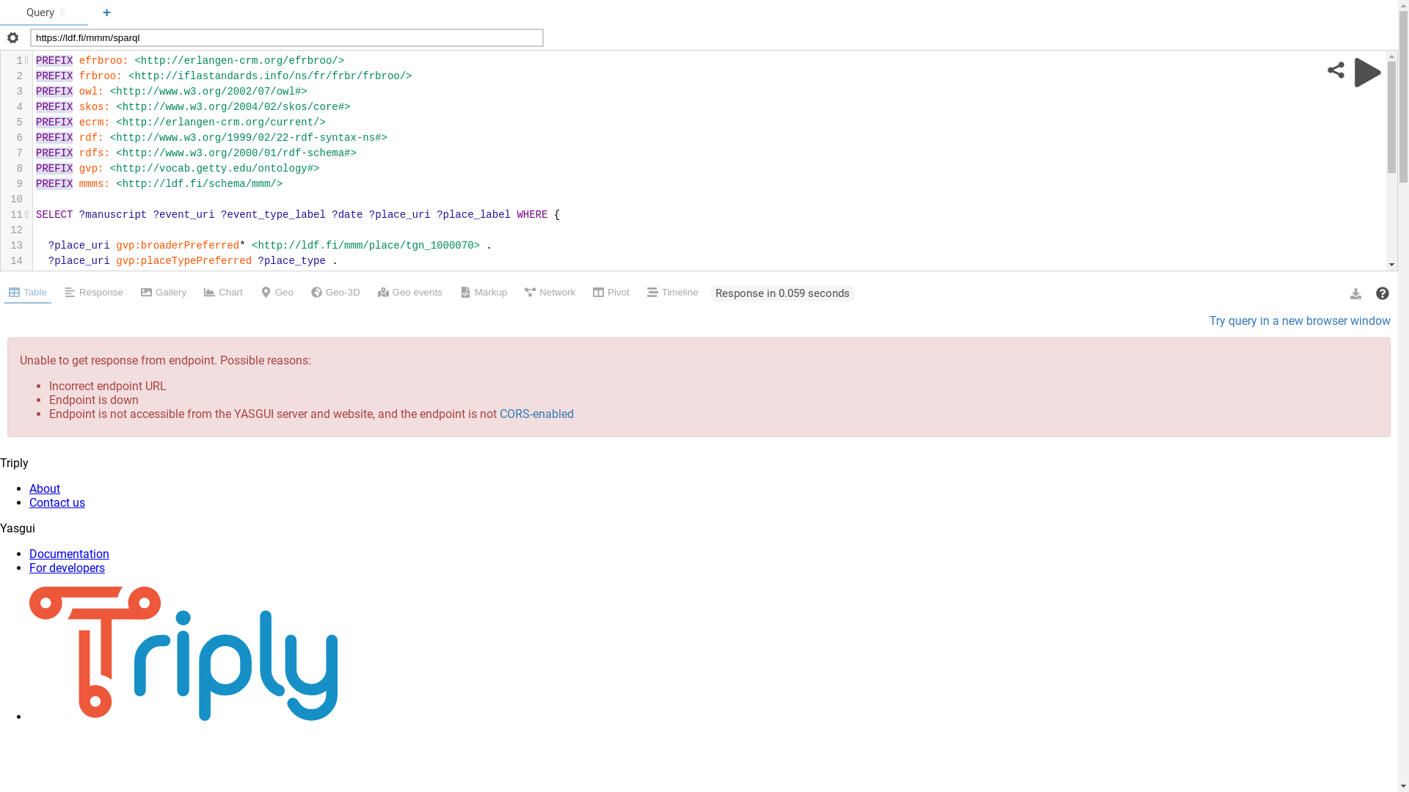 This screenshot has height=792, width=1409. What do you see at coordinates (673, 293) in the screenshot?
I see `Timeline` at bounding box center [673, 293].